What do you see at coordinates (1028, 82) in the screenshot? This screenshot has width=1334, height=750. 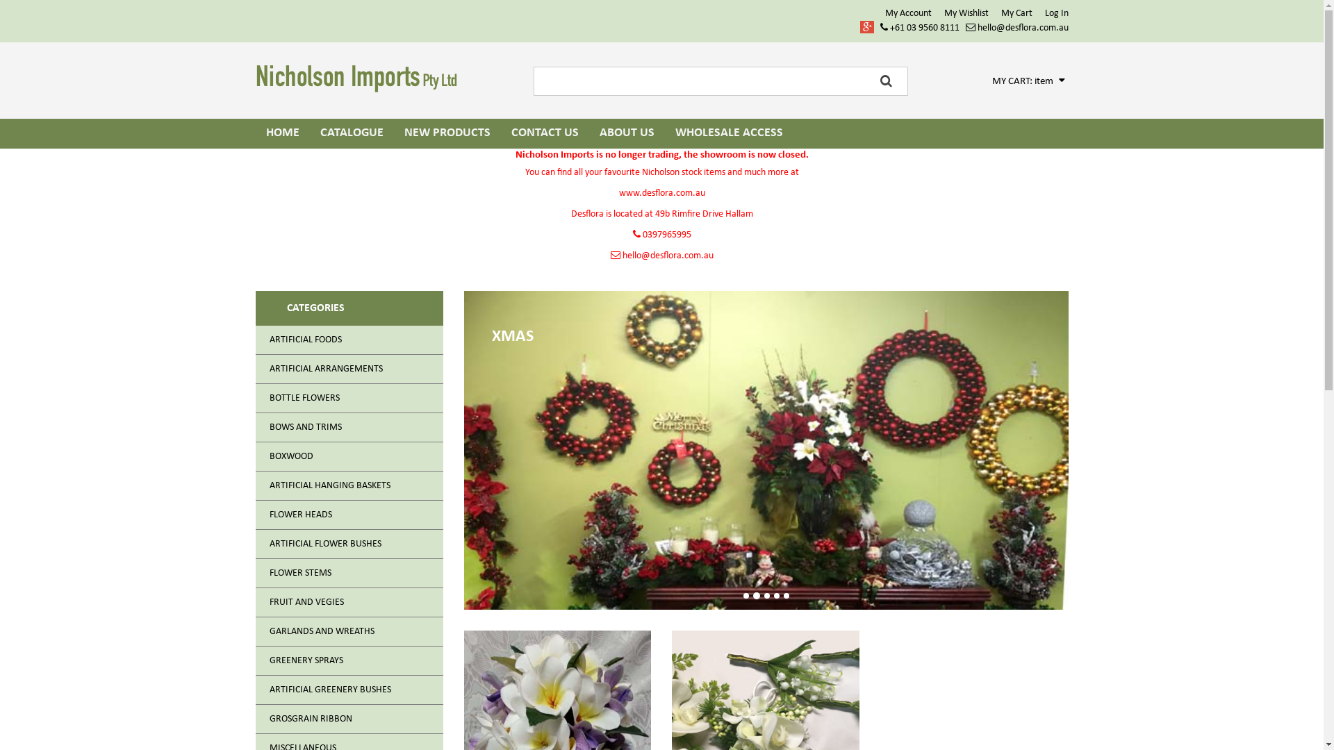 I see `MY CART: item` at bounding box center [1028, 82].